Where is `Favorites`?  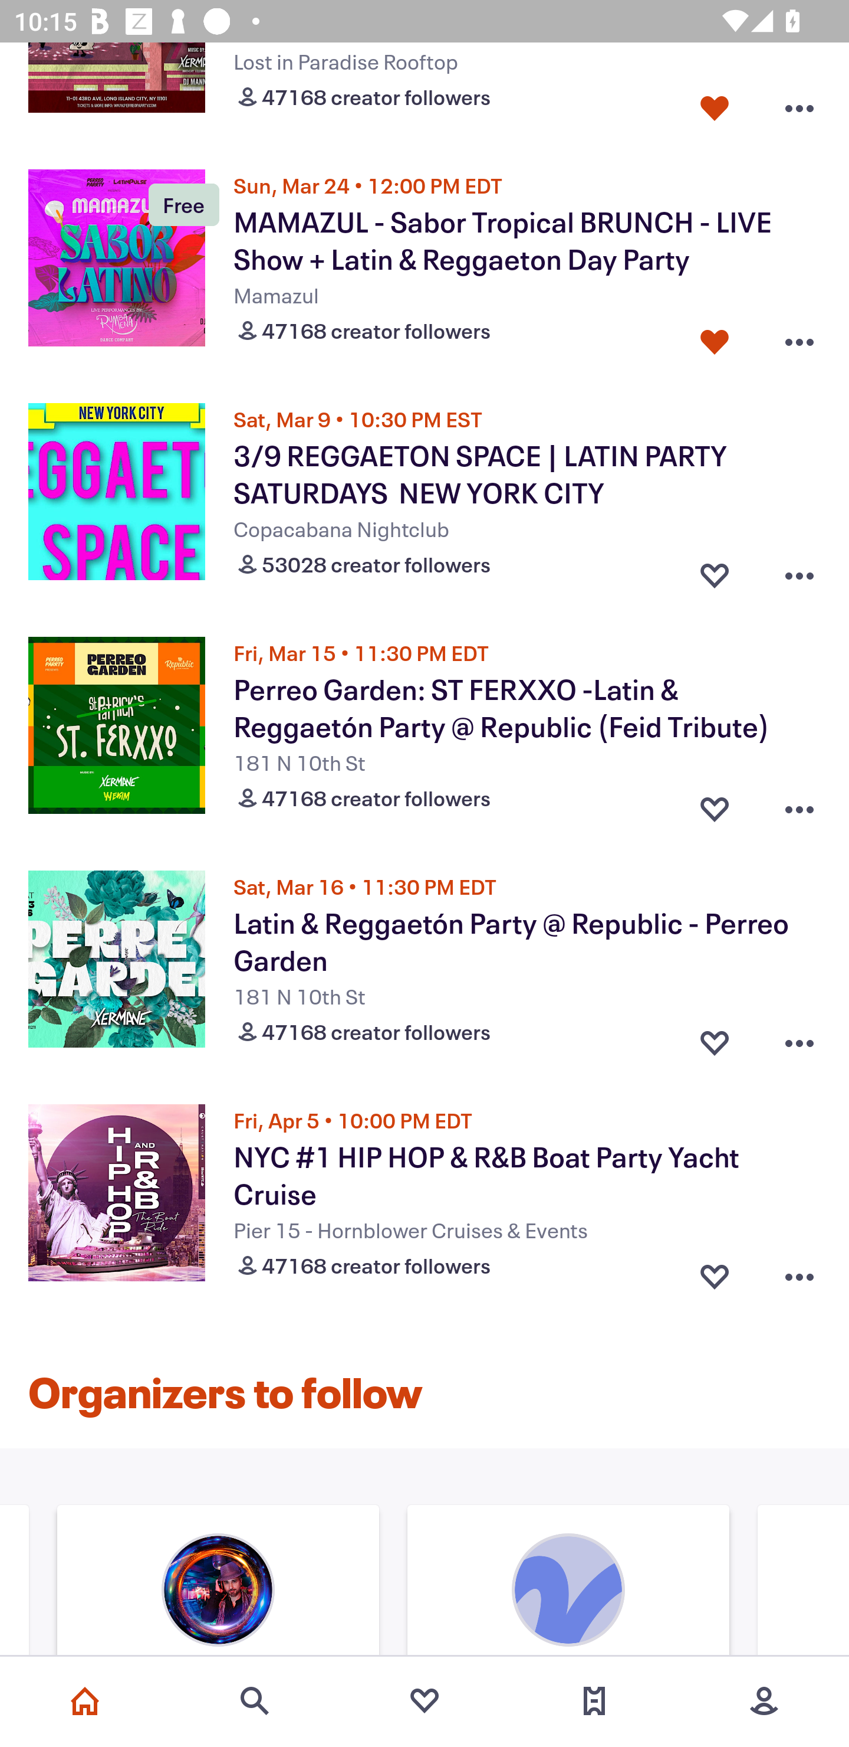 Favorites is located at coordinates (424, 1701).